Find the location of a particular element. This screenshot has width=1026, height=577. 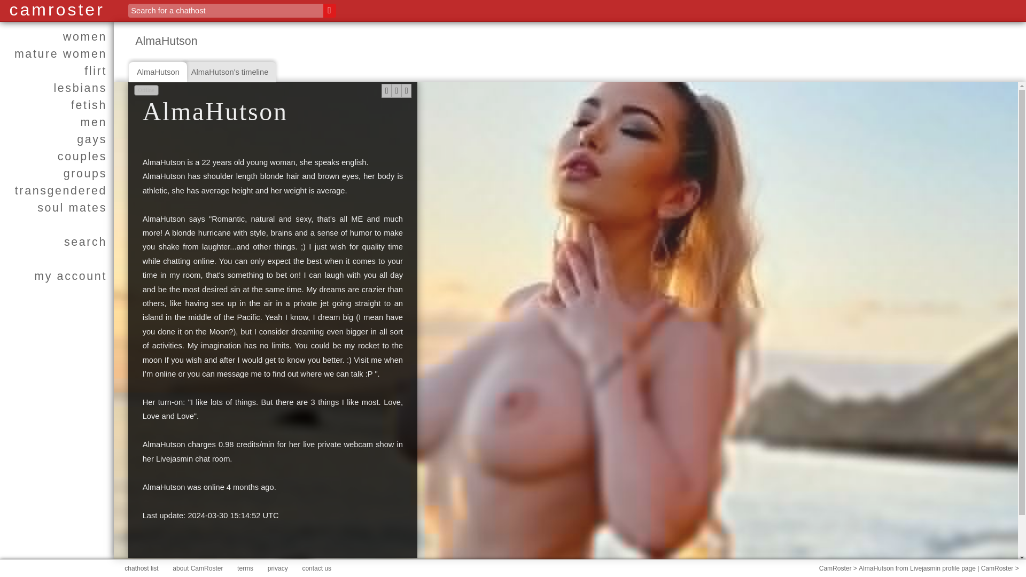

CamRoster is located at coordinates (835, 568).